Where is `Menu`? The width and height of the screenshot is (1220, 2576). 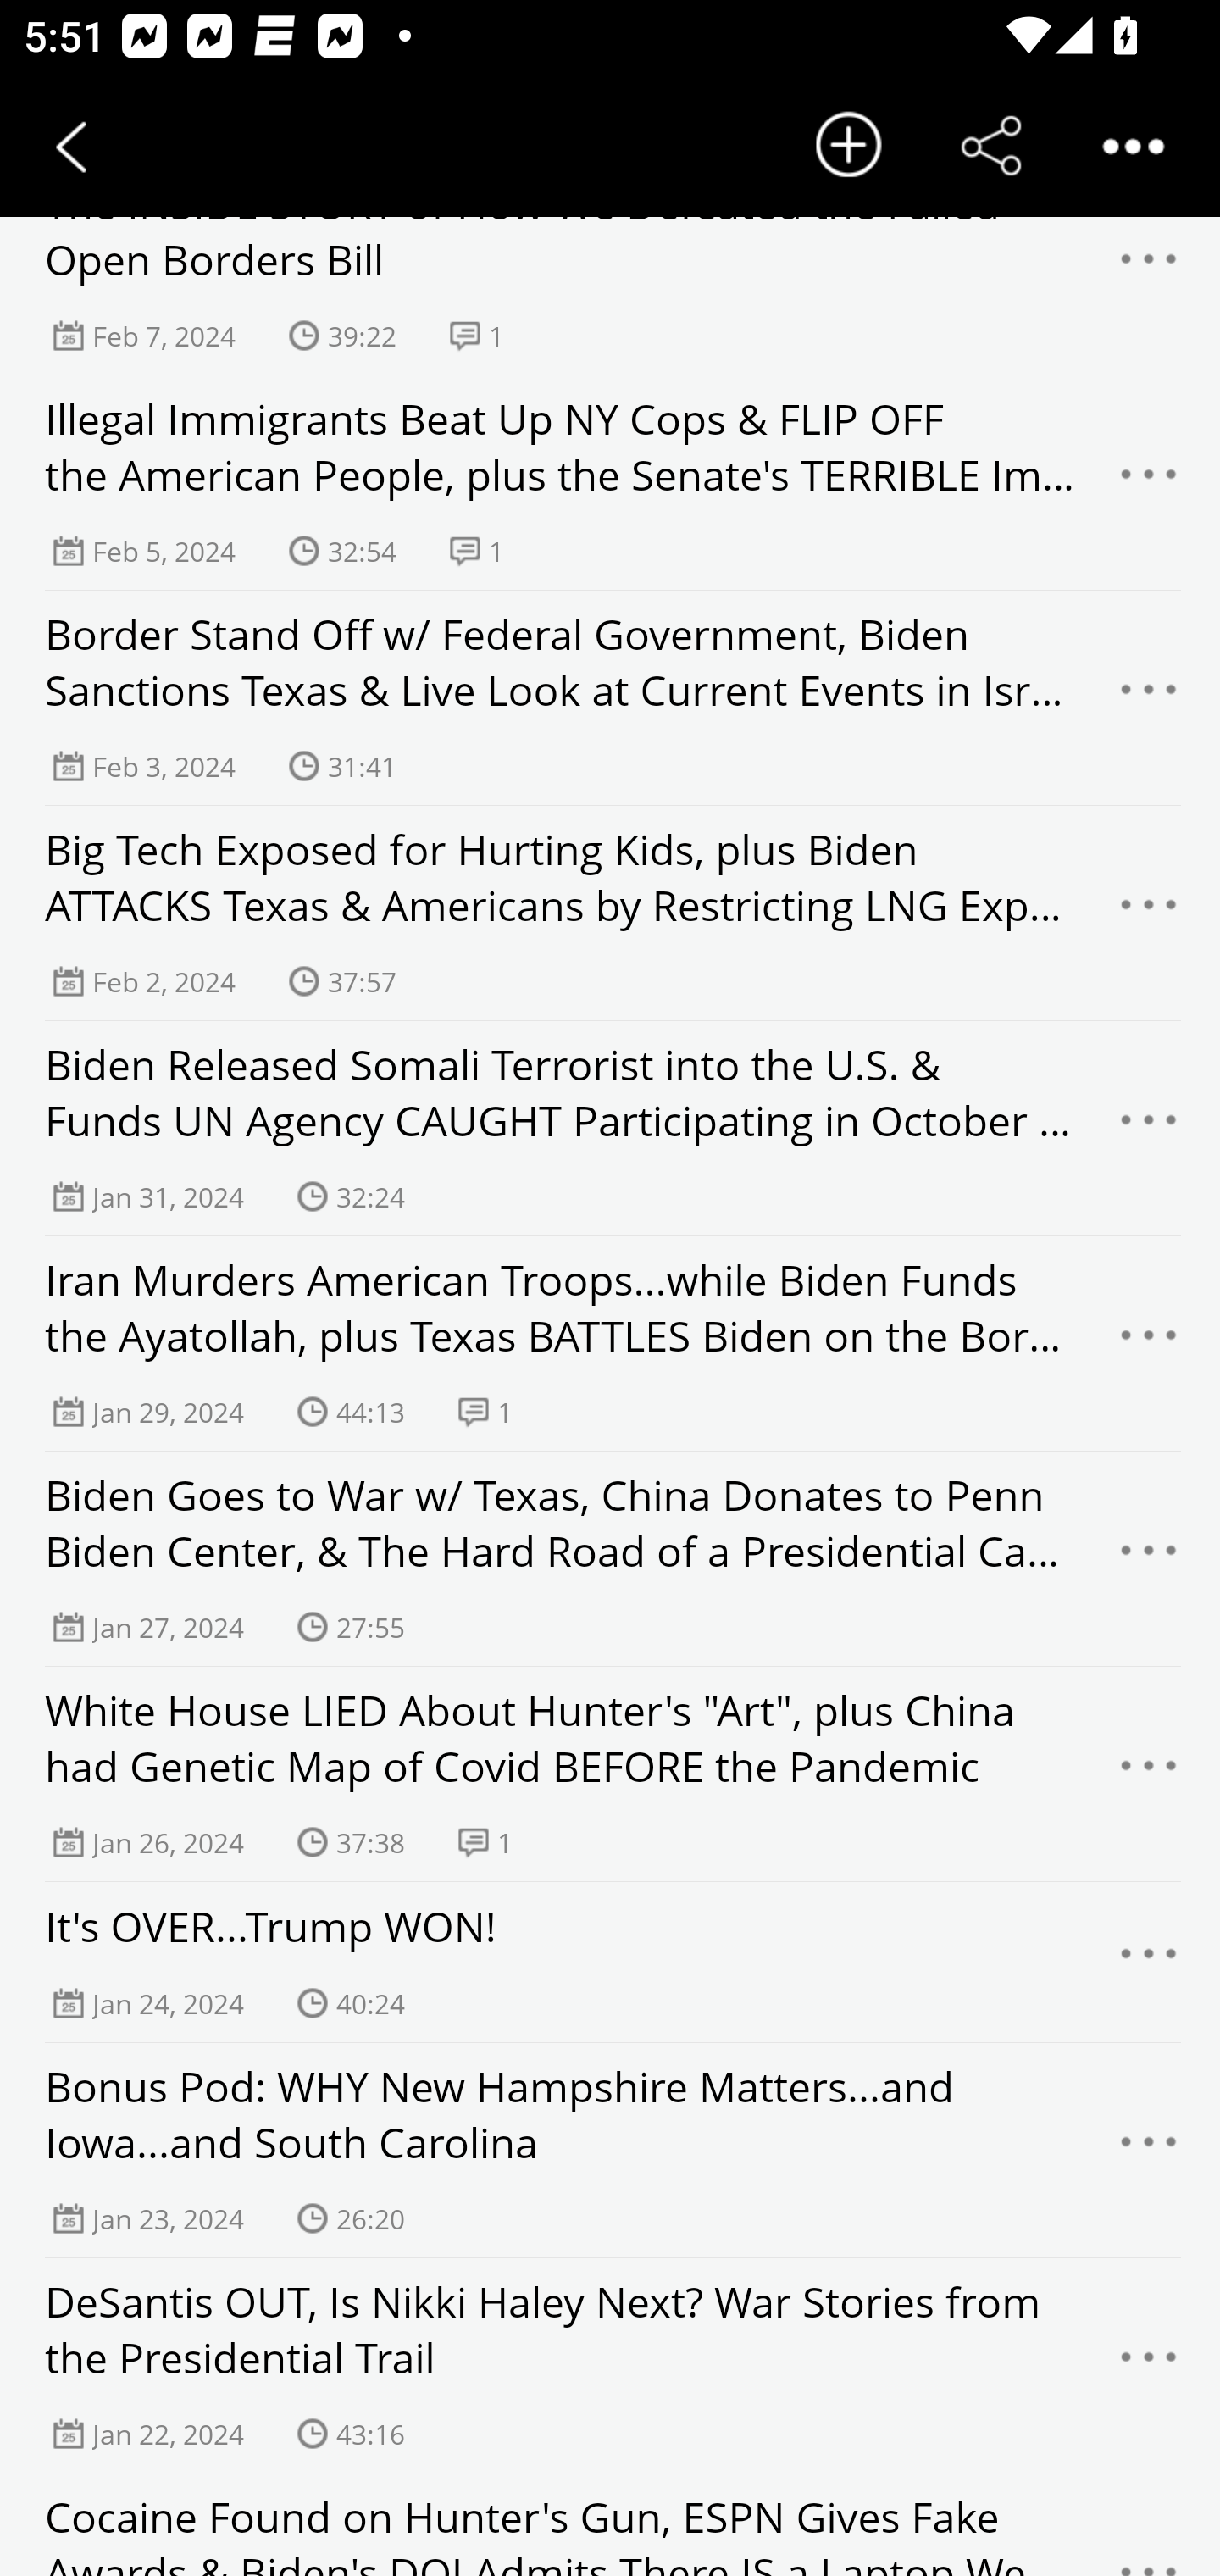 Menu is located at coordinates (1149, 1129).